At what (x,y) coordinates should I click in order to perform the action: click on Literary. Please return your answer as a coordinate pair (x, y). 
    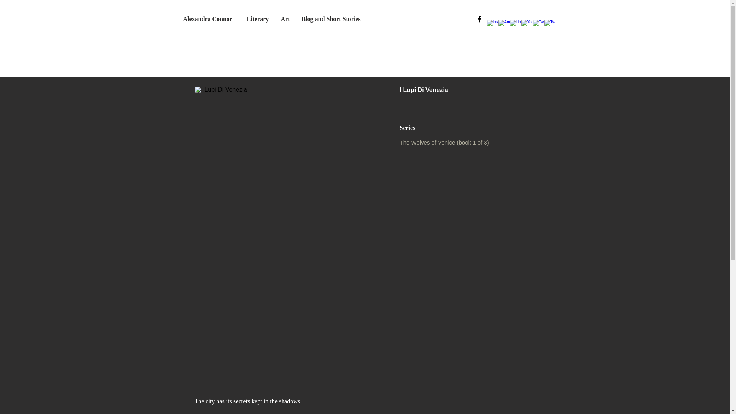
    Looking at the image, I should click on (258, 18).